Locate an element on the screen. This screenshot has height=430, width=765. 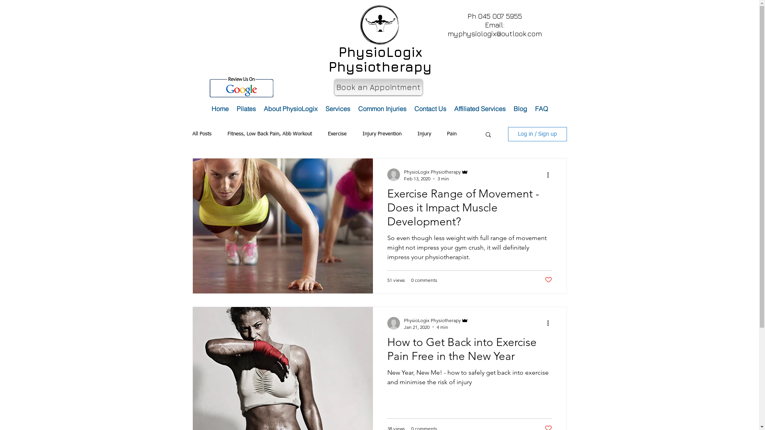
Common Injuries is located at coordinates (382, 109).